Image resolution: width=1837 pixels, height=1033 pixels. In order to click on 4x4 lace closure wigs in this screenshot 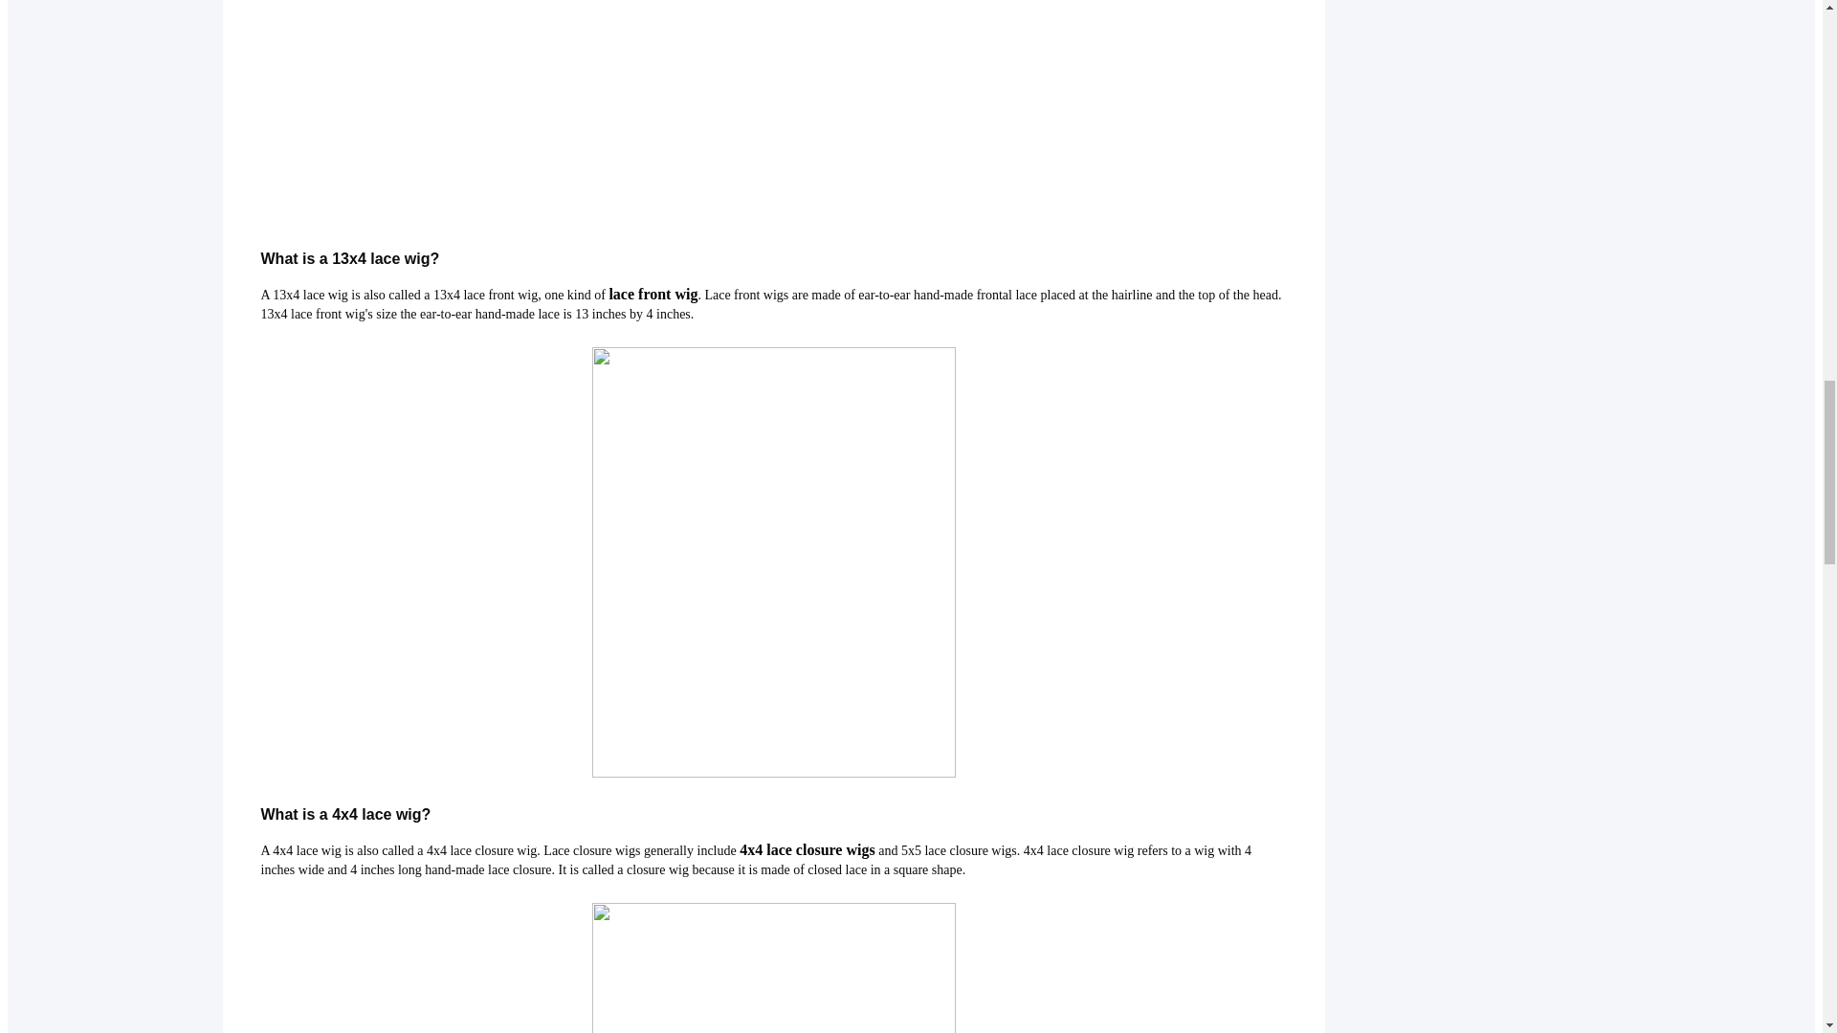, I will do `click(807, 851)`.